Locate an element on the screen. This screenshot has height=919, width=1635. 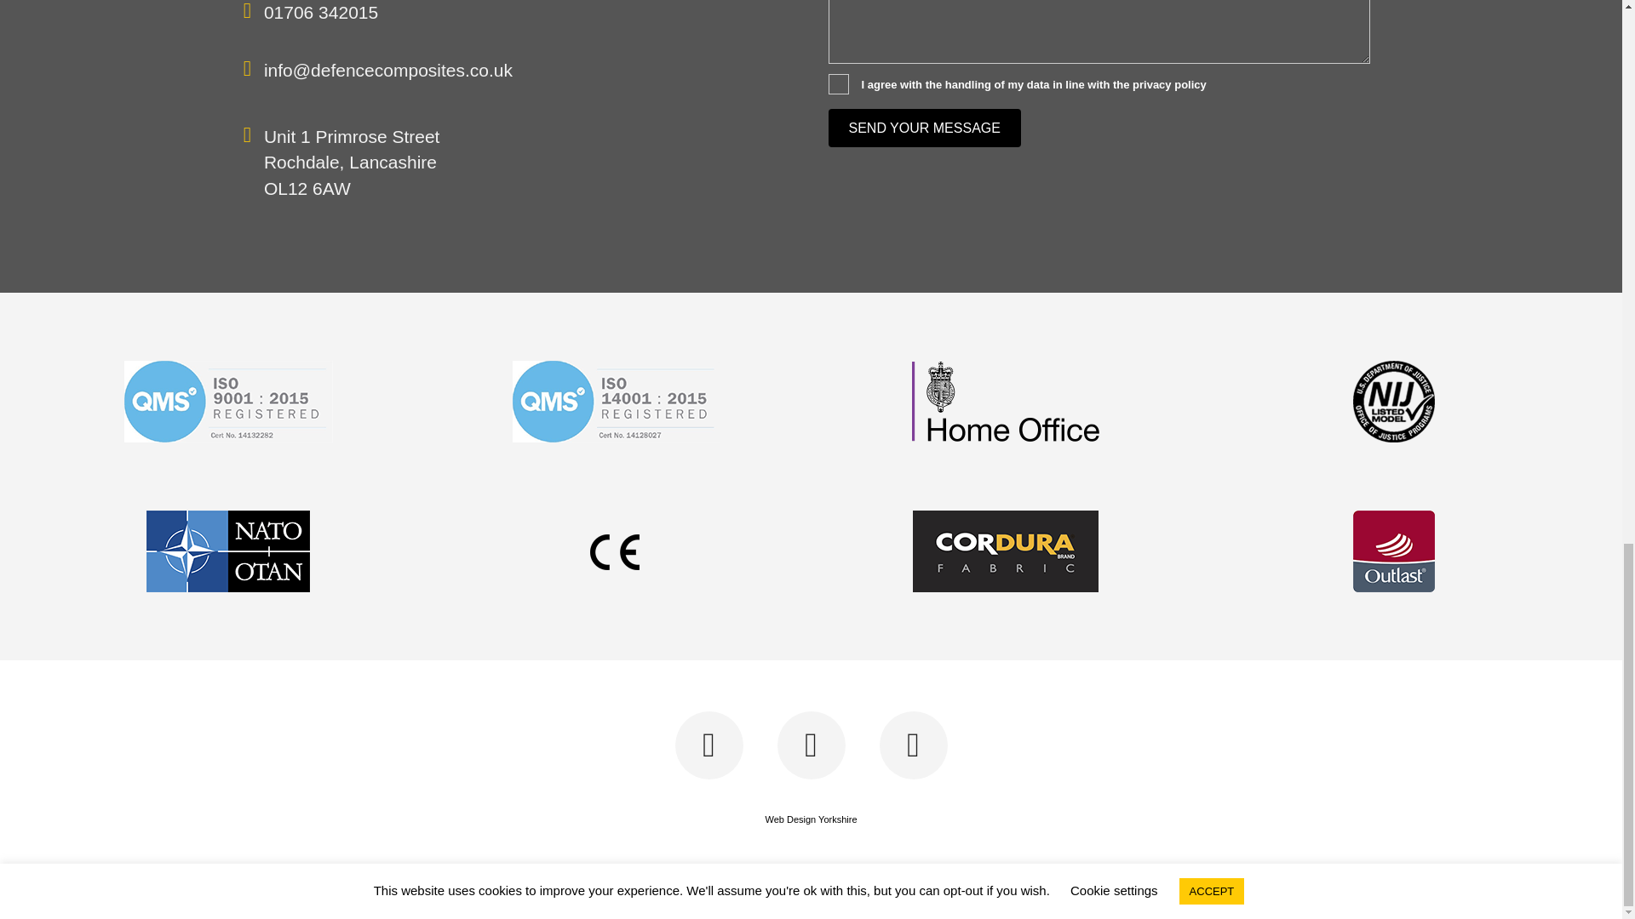
NATO is located at coordinates (227, 551).